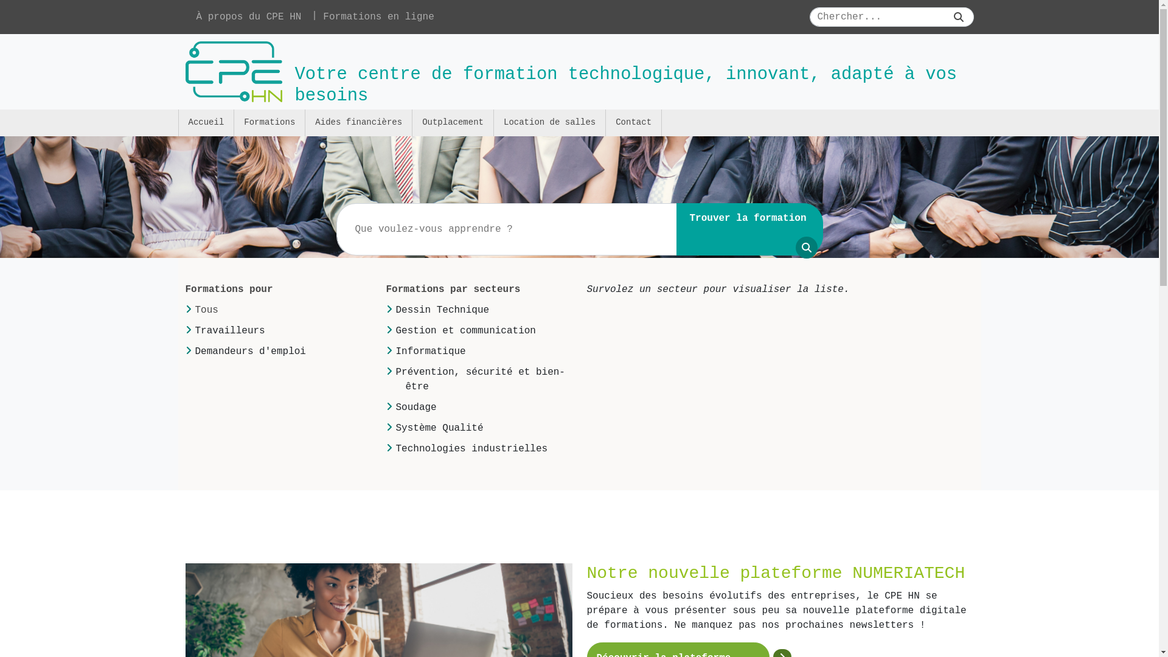  What do you see at coordinates (749, 229) in the screenshot?
I see `Trouver la formation` at bounding box center [749, 229].